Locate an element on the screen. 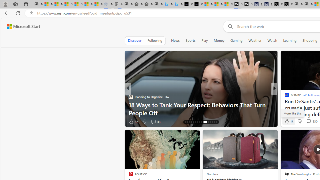 Image resolution: width=320 pixels, height=180 pixels. AutomationID: tab-18 is located at coordinates (189, 122).